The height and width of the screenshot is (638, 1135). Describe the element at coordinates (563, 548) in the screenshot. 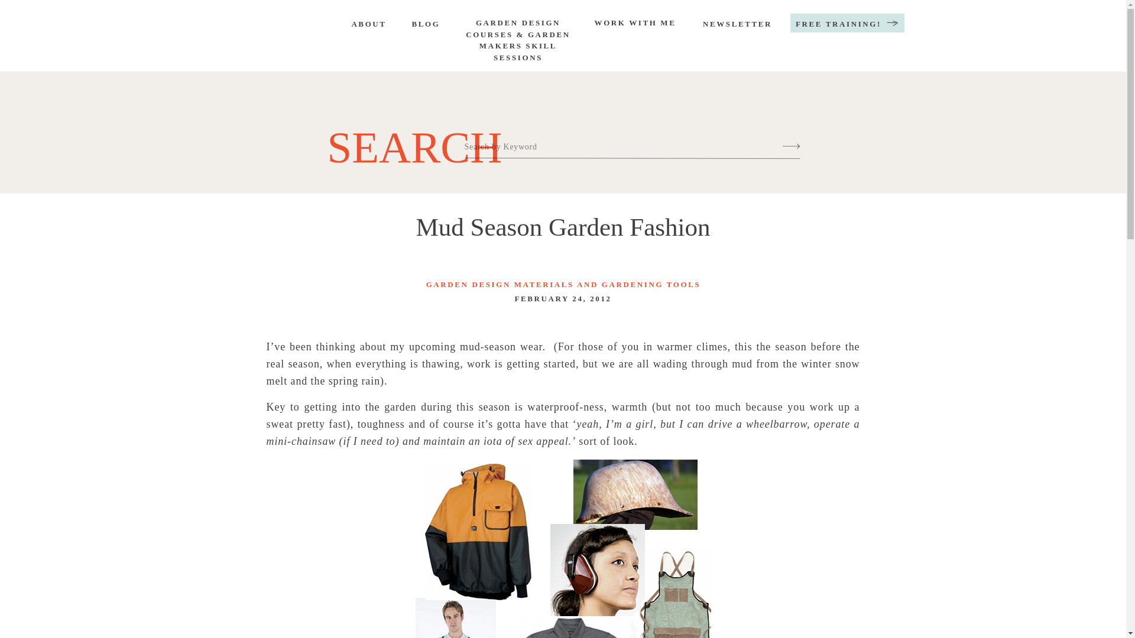

I see `mud season` at that location.